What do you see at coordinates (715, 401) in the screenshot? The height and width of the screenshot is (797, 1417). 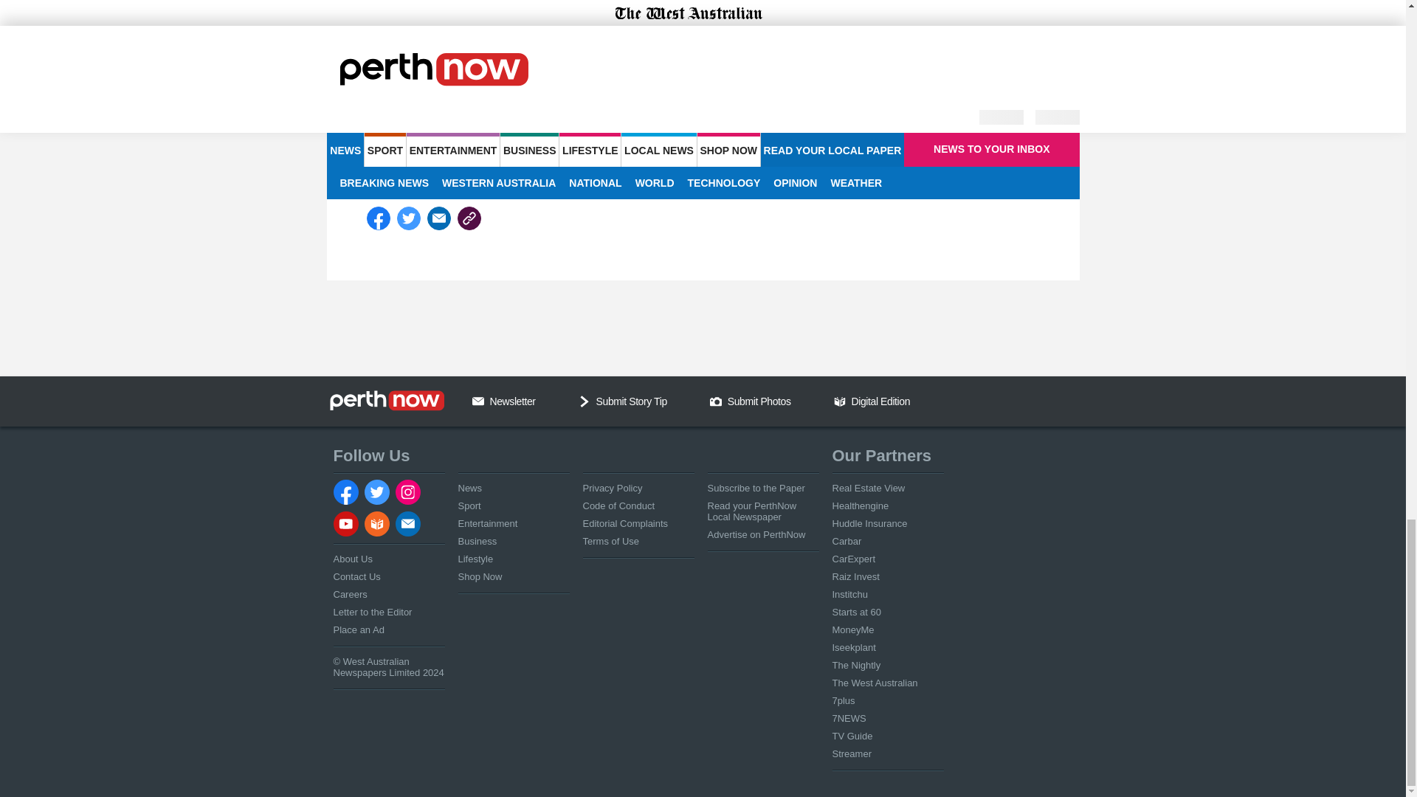 I see `Camera Icon` at bounding box center [715, 401].